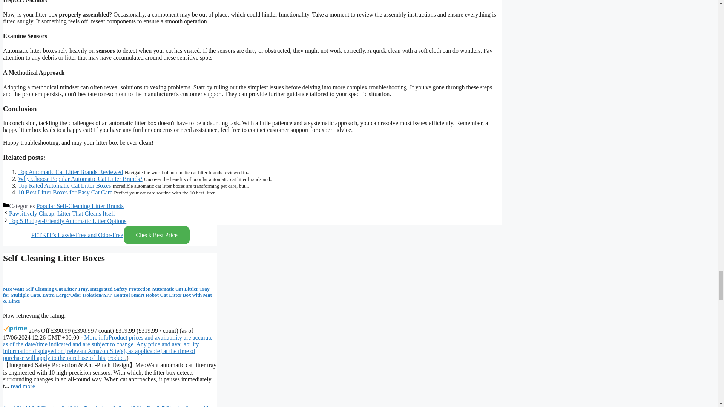 The image size is (724, 407). What do you see at coordinates (65, 192) in the screenshot?
I see `10 Best Litter Boxes for Easy Cat Care` at bounding box center [65, 192].